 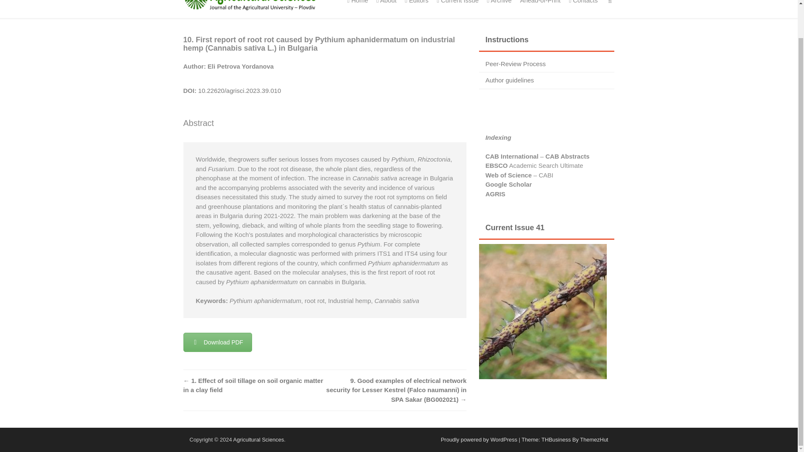 I want to click on Author guidelines, so click(x=509, y=80).